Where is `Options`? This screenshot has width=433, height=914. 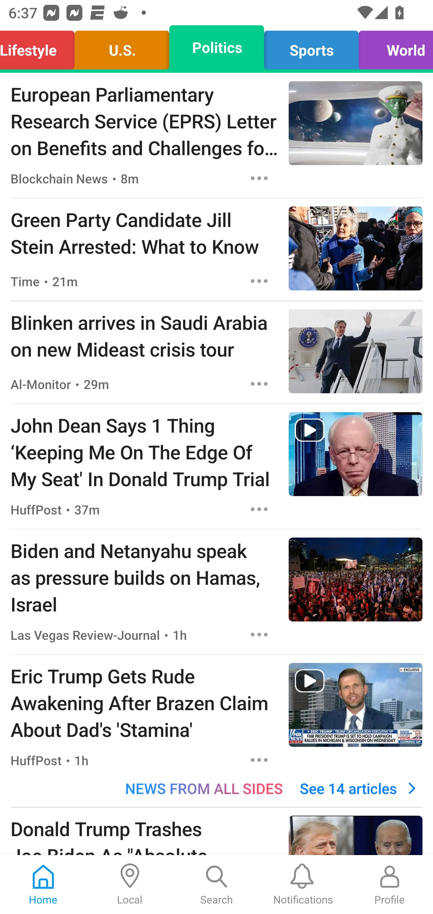
Options is located at coordinates (259, 384).